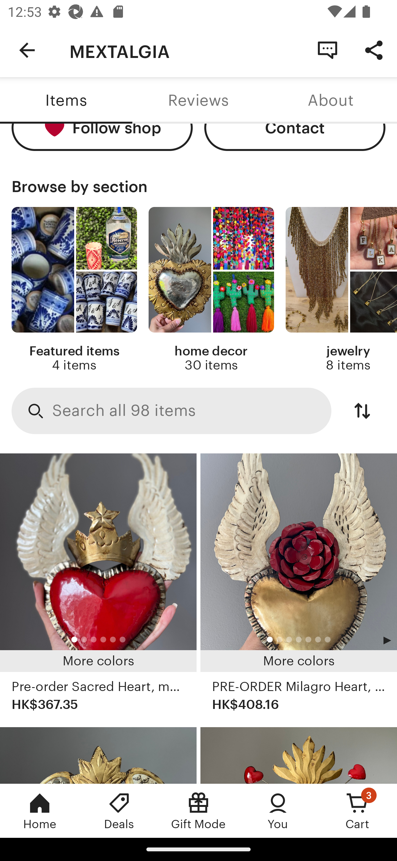  What do you see at coordinates (328, 50) in the screenshot?
I see `Contact Shop` at bounding box center [328, 50].